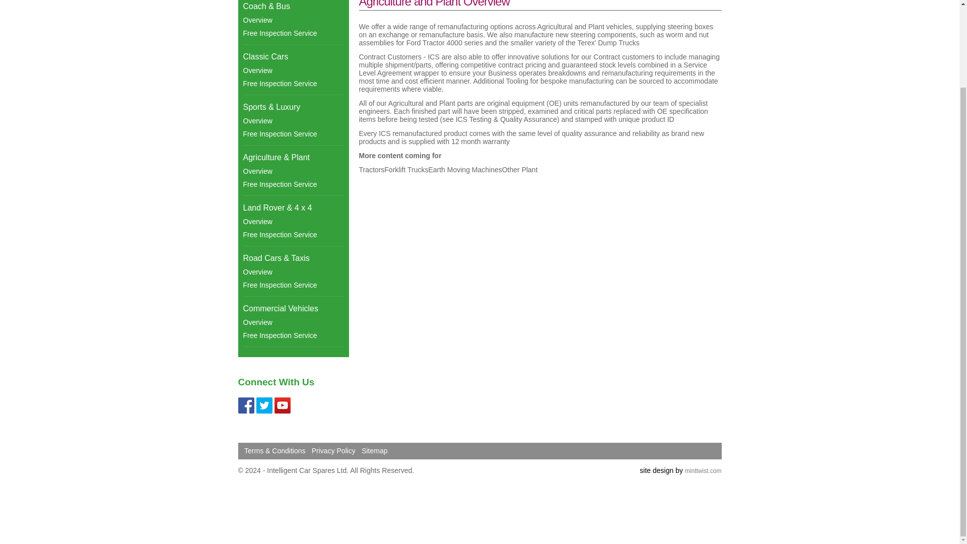 The width and height of the screenshot is (967, 544). What do you see at coordinates (293, 184) in the screenshot?
I see `Free Inspection Service` at bounding box center [293, 184].